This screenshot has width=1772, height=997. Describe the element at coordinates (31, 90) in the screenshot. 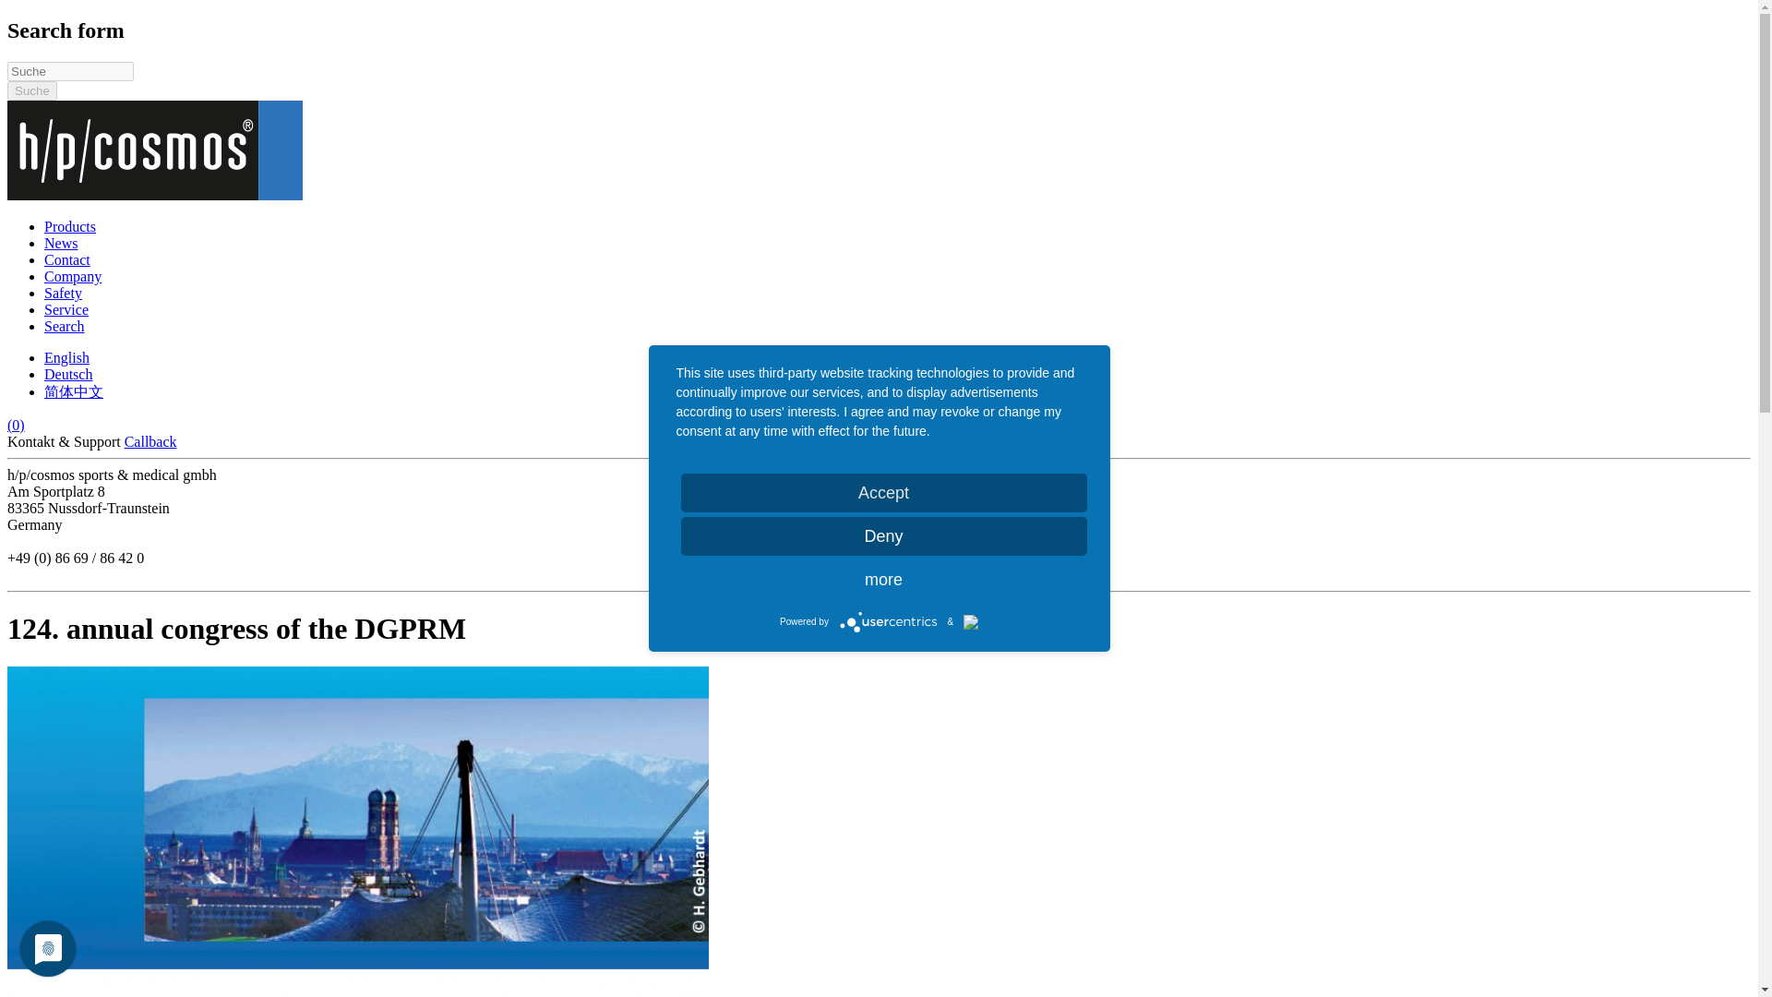

I see `Suche` at that location.